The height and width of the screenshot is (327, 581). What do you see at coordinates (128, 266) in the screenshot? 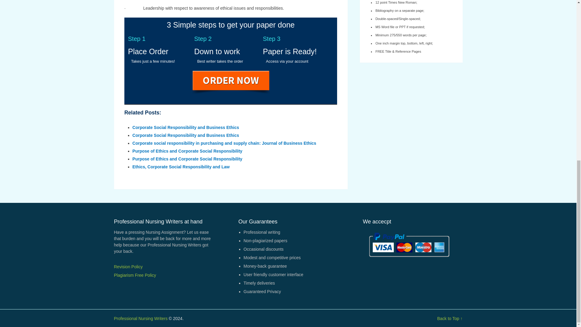
I see `Revision Policy` at bounding box center [128, 266].